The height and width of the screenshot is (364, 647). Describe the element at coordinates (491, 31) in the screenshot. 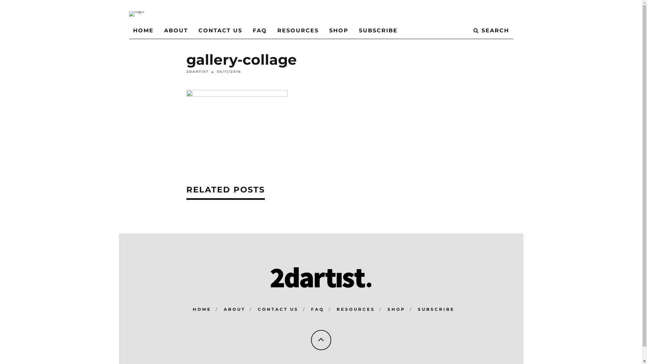

I see `SEARCH` at that location.